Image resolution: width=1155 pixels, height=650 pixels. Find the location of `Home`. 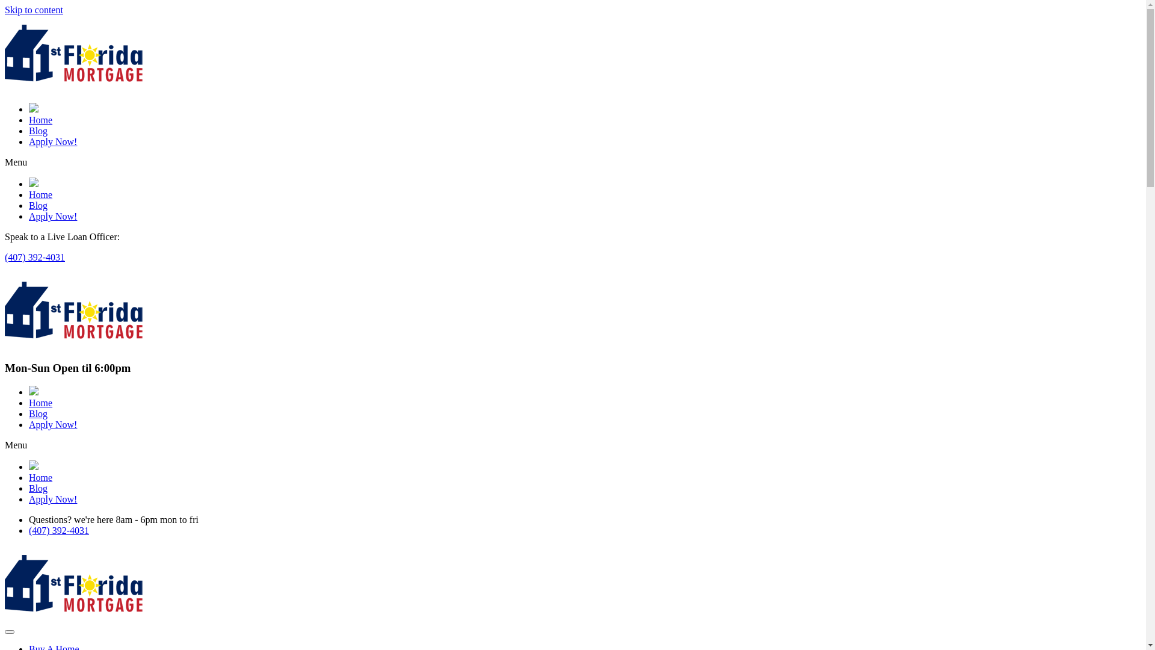

Home is located at coordinates (41, 195).